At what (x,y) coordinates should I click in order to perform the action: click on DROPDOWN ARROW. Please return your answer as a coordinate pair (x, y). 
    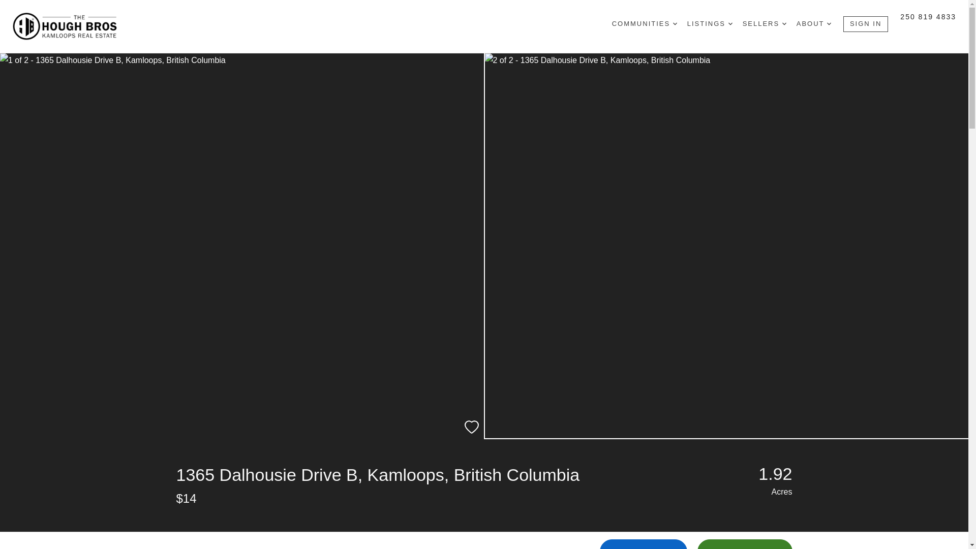
    Looking at the image, I should click on (675, 23).